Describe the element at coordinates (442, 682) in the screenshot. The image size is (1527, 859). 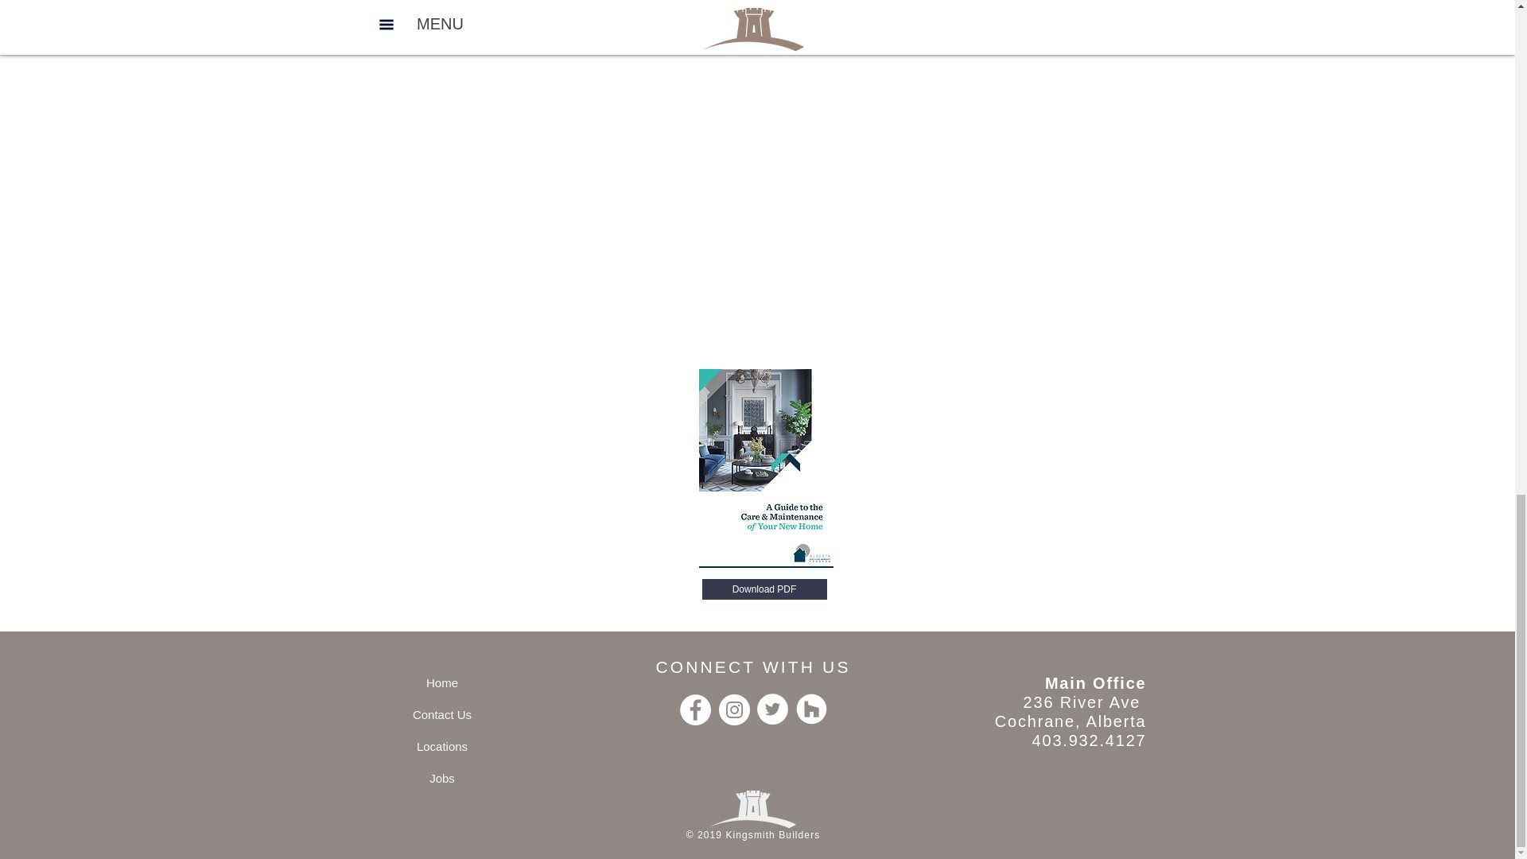
I see `Home` at that location.